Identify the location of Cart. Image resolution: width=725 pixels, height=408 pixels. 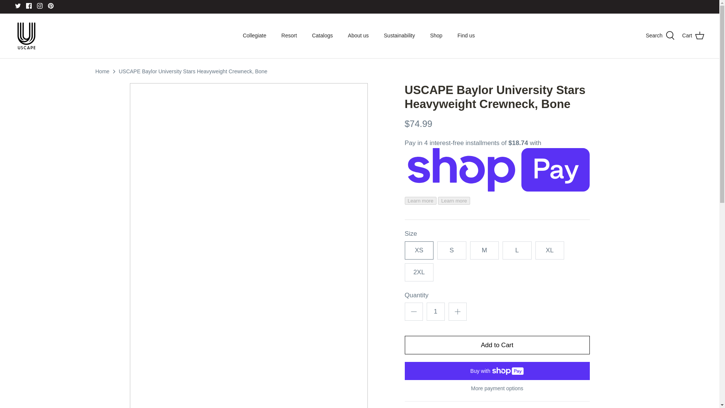
(693, 36).